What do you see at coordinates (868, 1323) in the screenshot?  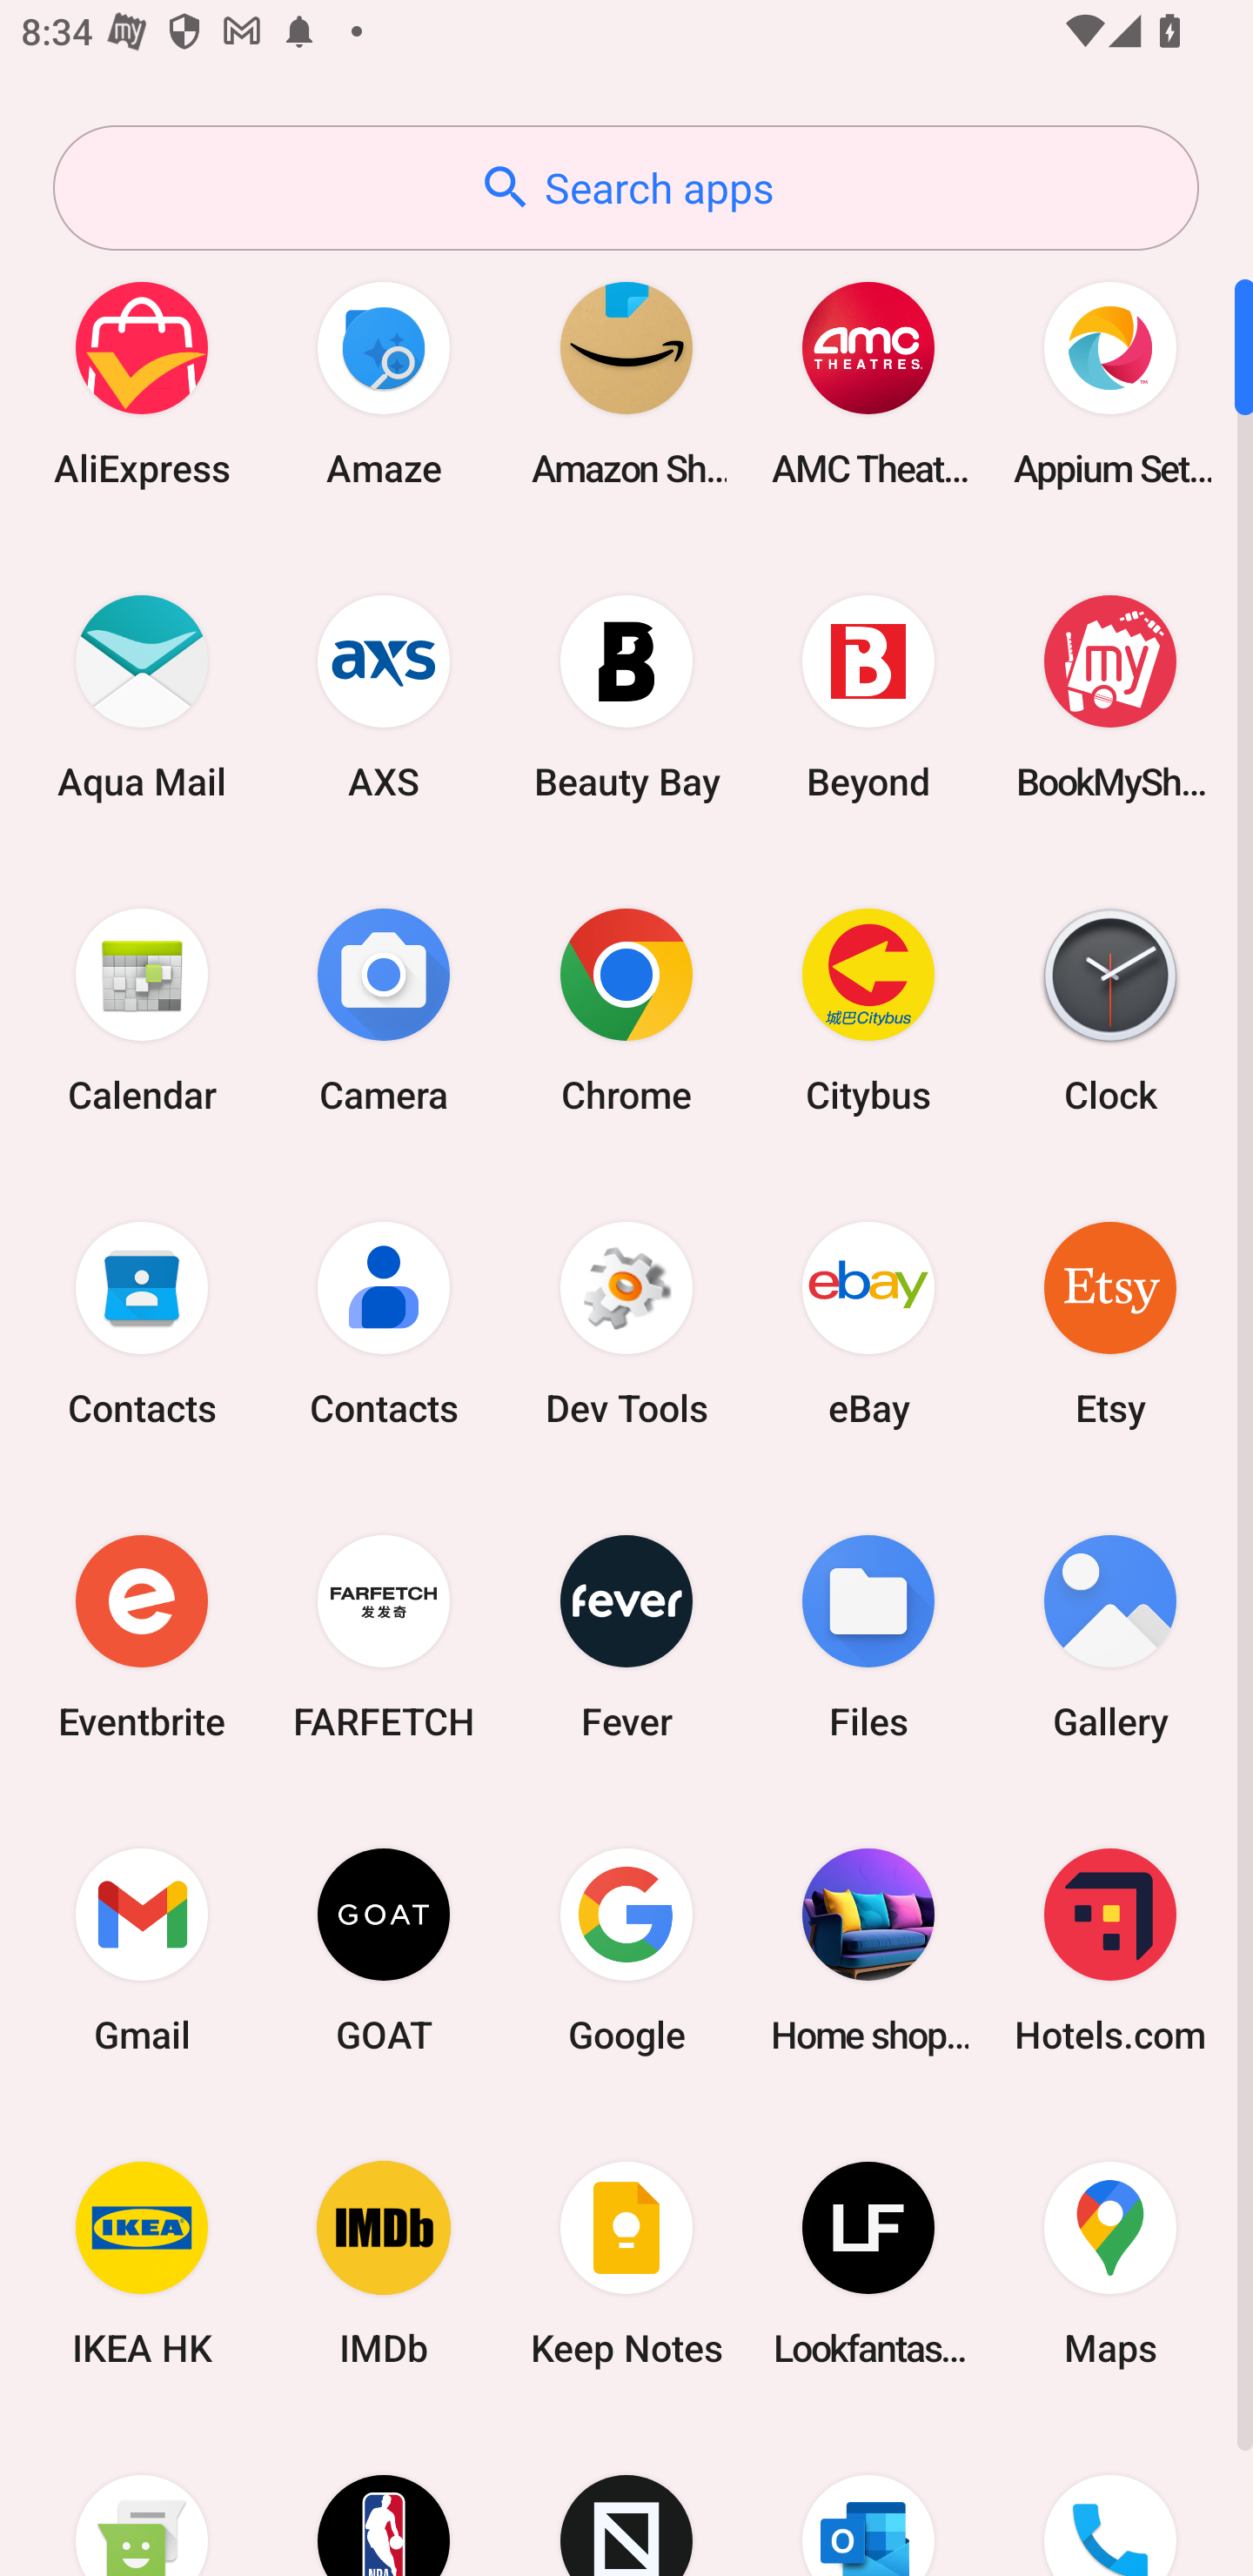 I see `eBay` at bounding box center [868, 1323].